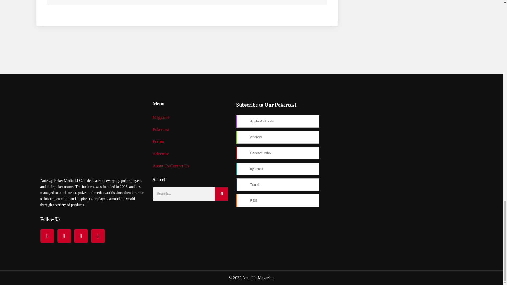 The width and height of the screenshot is (507, 285). I want to click on Subscribe via RSS, so click(278, 201).